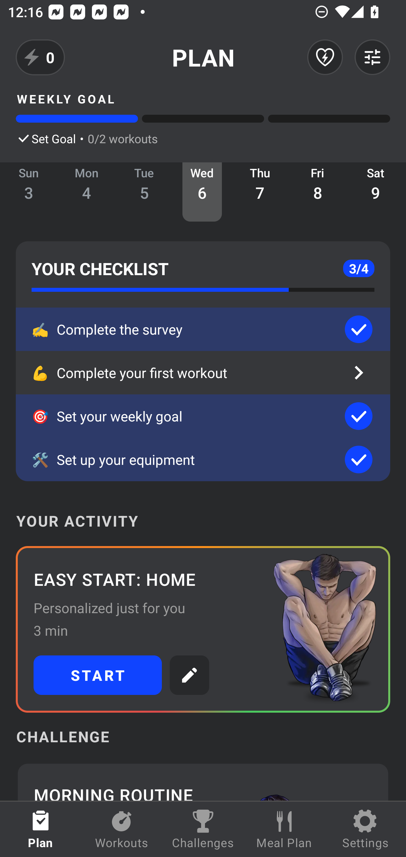 The height and width of the screenshot is (857, 406). What do you see at coordinates (40, 57) in the screenshot?
I see `0` at bounding box center [40, 57].